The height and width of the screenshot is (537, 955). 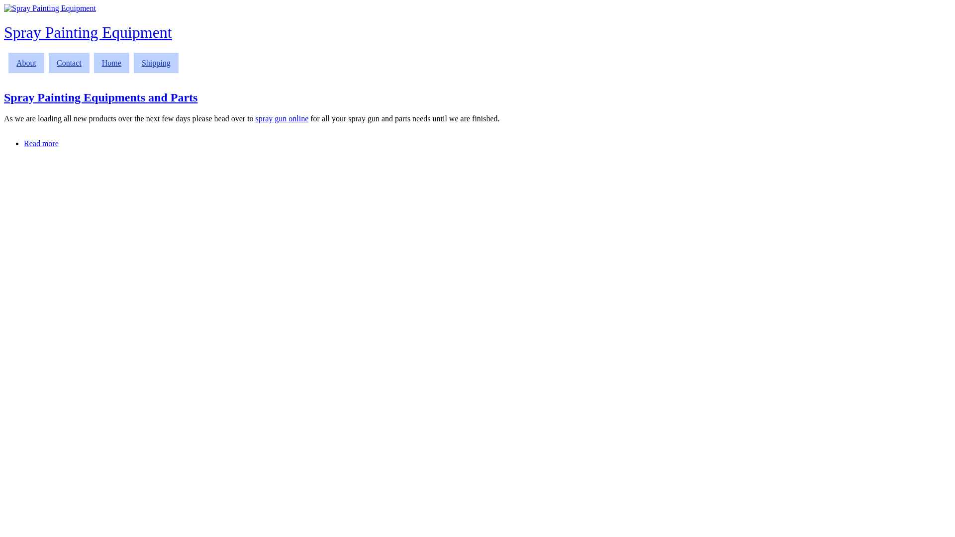 What do you see at coordinates (283, 118) in the screenshot?
I see `spray gun online` at bounding box center [283, 118].